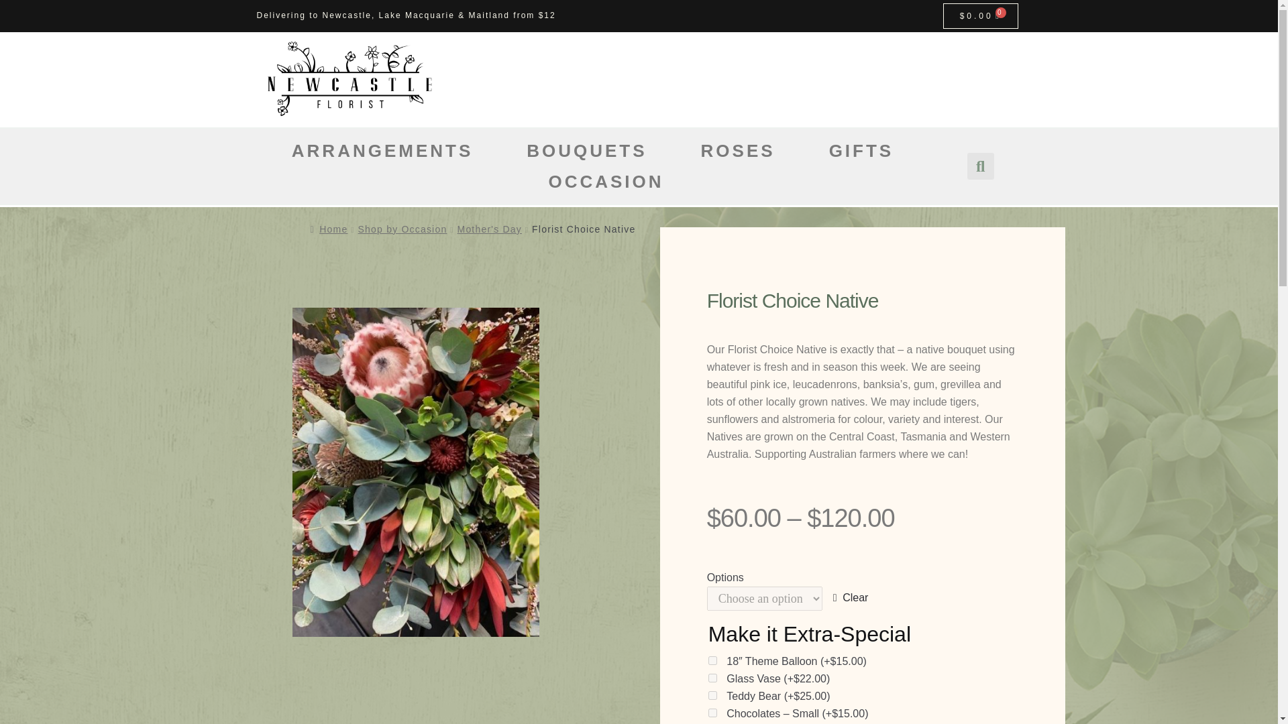 The width and height of the screenshot is (1288, 724). What do you see at coordinates (382, 150) in the screenshot?
I see `ARRANGEMENTS` at bounding box center [382, 150].